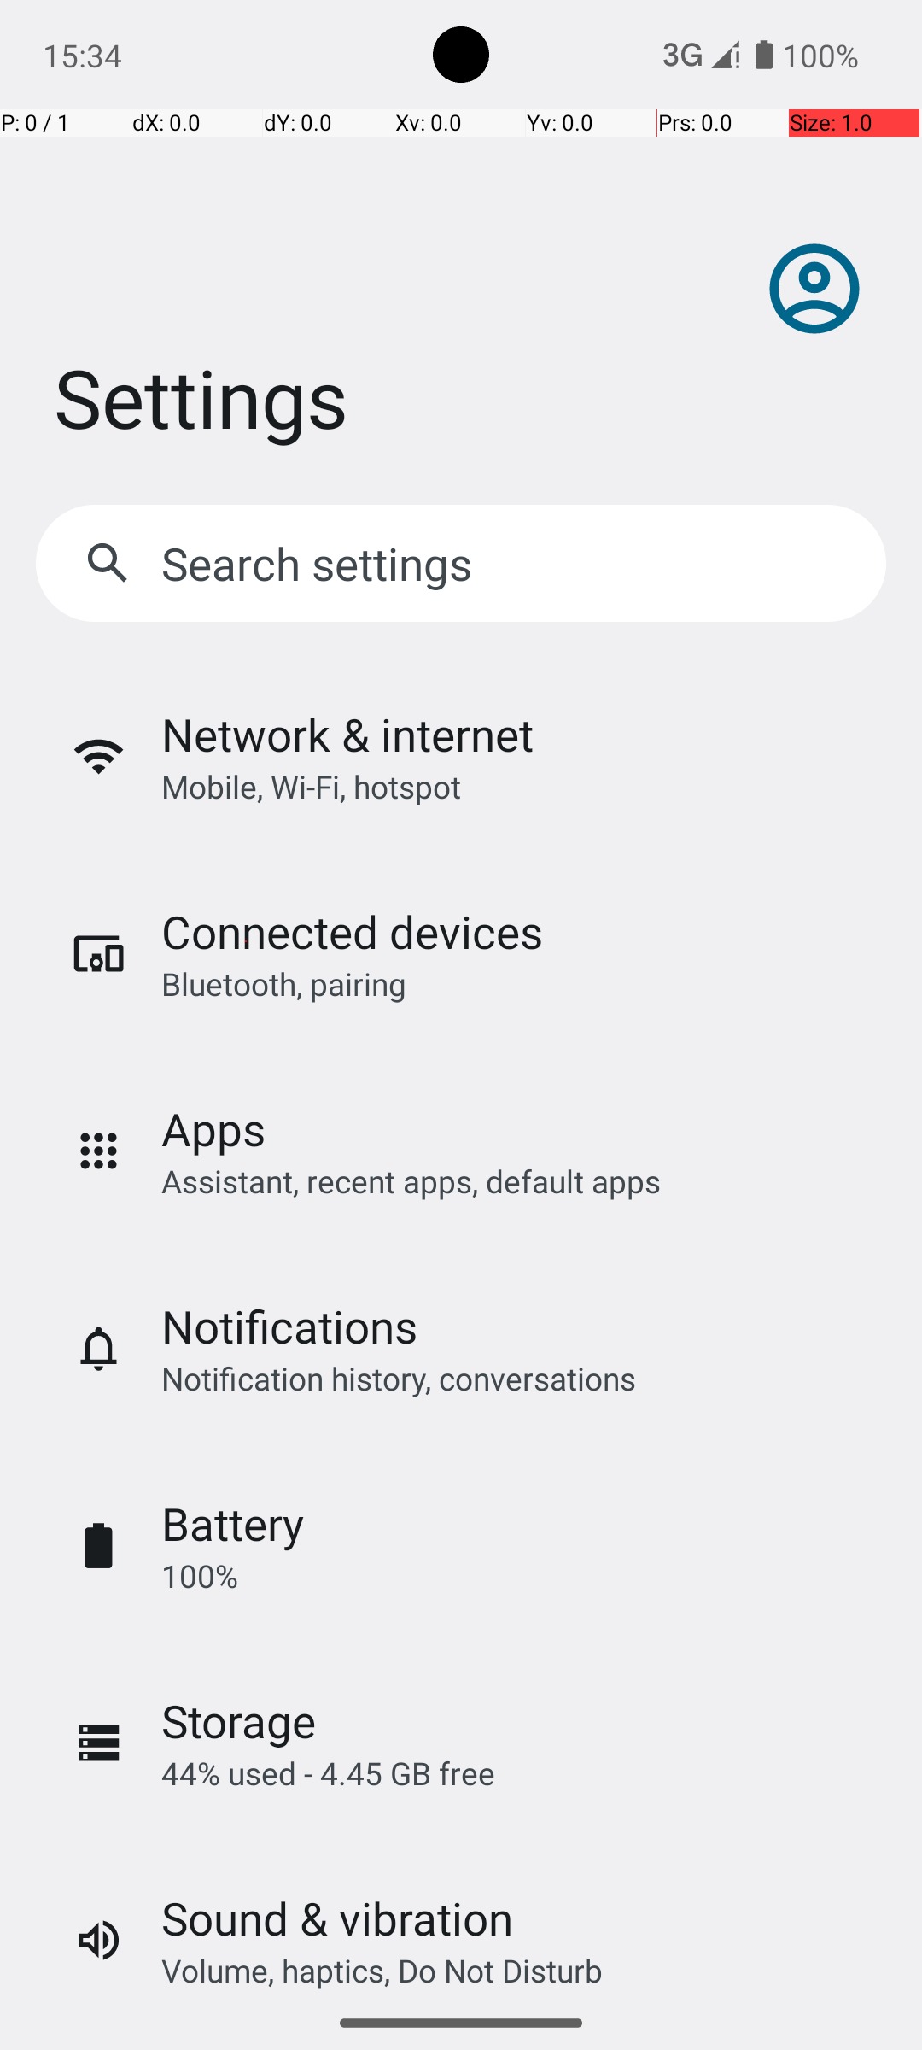  I want to click on Connected devices, so click(352, 931).